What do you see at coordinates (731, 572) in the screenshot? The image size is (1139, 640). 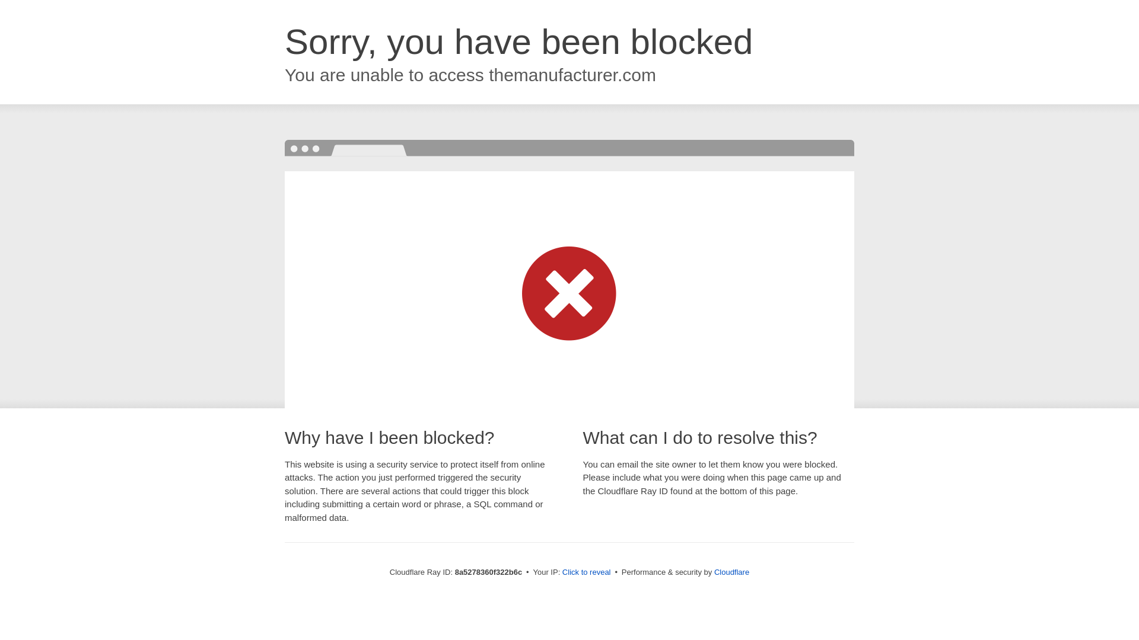 I see `Cloudflare` at bounding box center [731, 572].